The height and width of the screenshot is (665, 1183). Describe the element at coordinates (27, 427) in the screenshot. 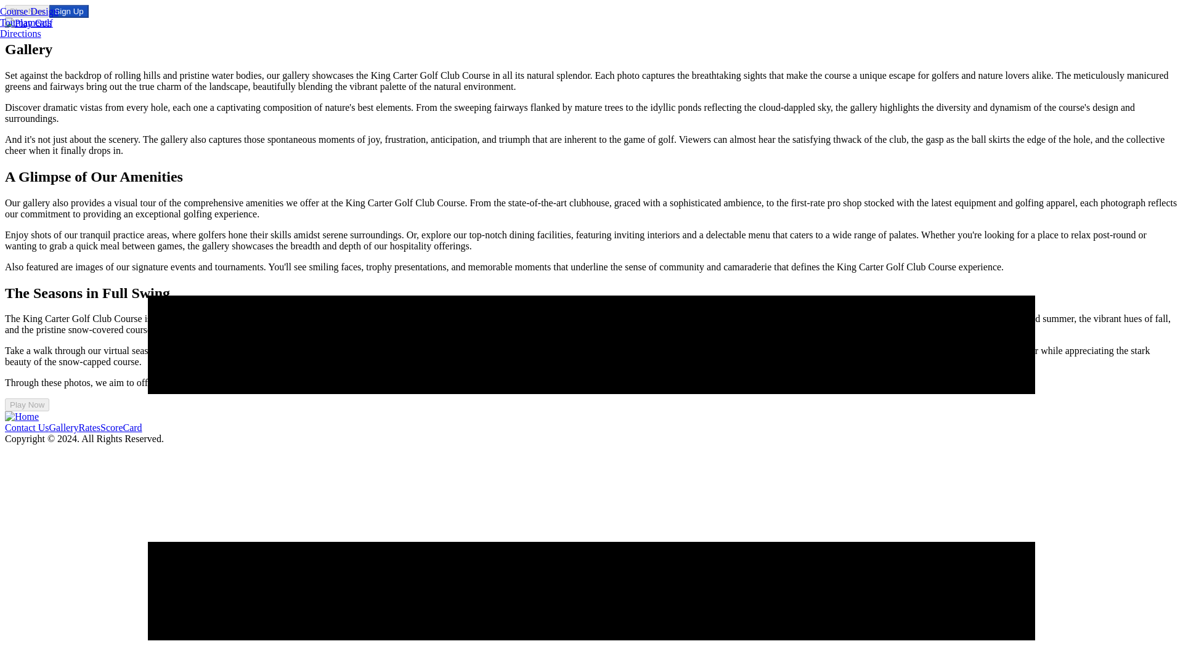

I see `Contact Us` at that location.